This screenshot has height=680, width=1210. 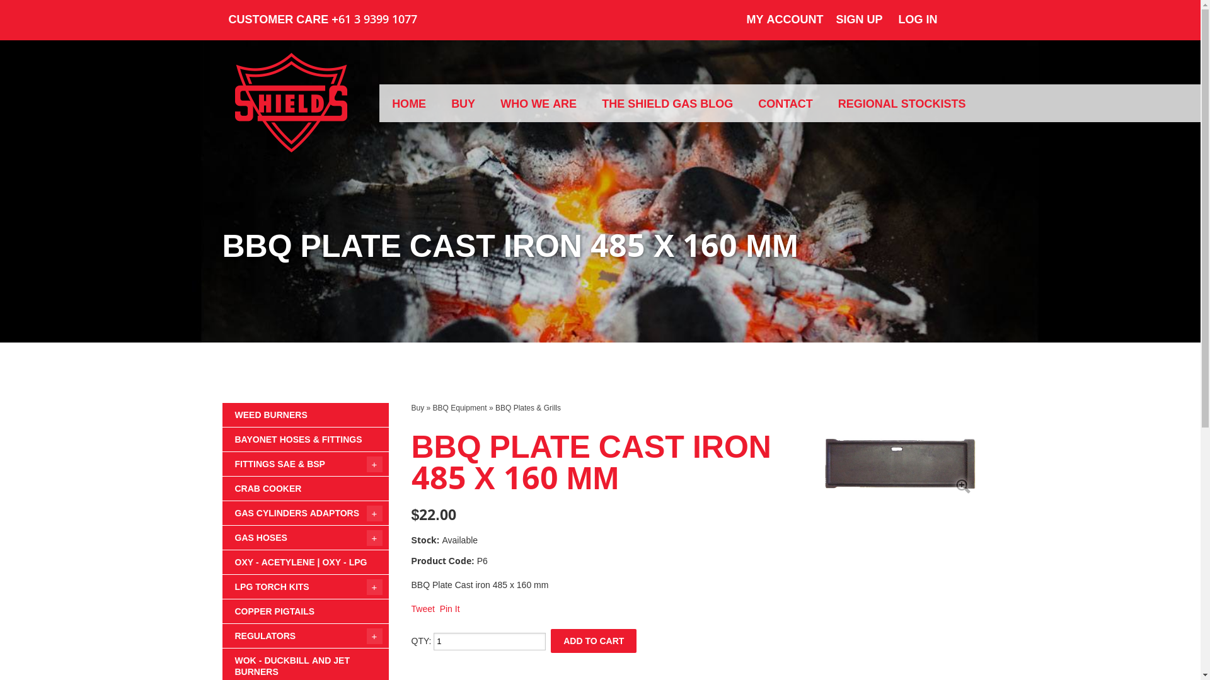 What do you see at coordinates (528, 408) in the screenshot?
I see `BBQ Plates & Grills` at bounding box center [528, 408].